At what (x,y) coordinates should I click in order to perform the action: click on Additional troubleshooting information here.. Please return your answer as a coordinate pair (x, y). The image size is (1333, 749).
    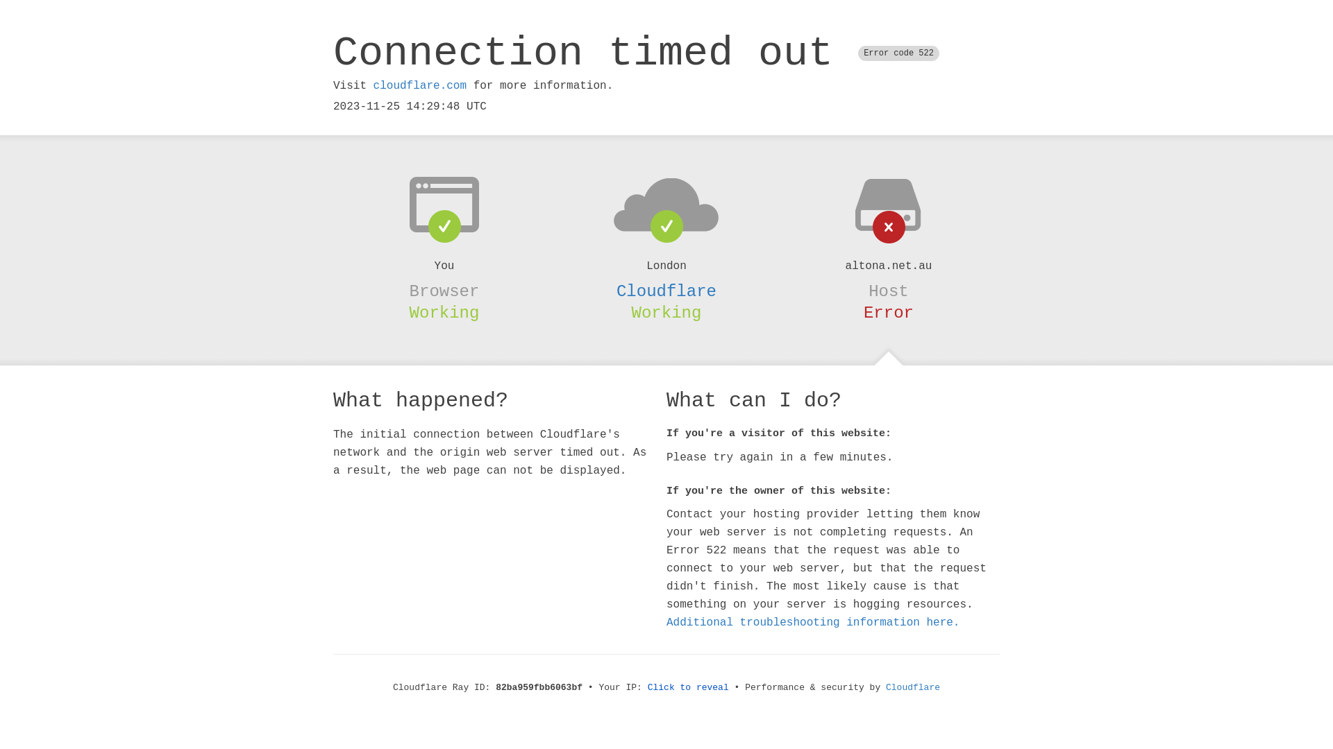
    Looking at the image, I should click on (813, 623).